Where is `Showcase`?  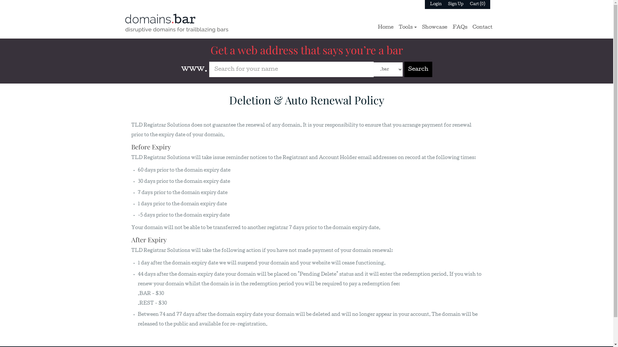 Showcase is located at coordinates (435, 28).